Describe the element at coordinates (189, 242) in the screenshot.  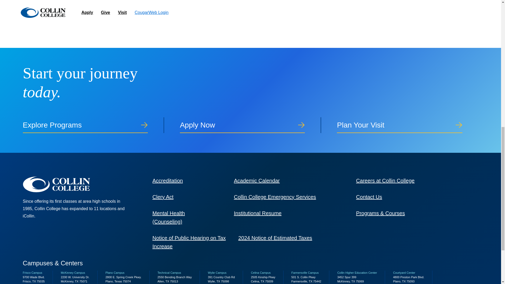
I see `Notice of Public Hearing on Tax Increase` at that location.